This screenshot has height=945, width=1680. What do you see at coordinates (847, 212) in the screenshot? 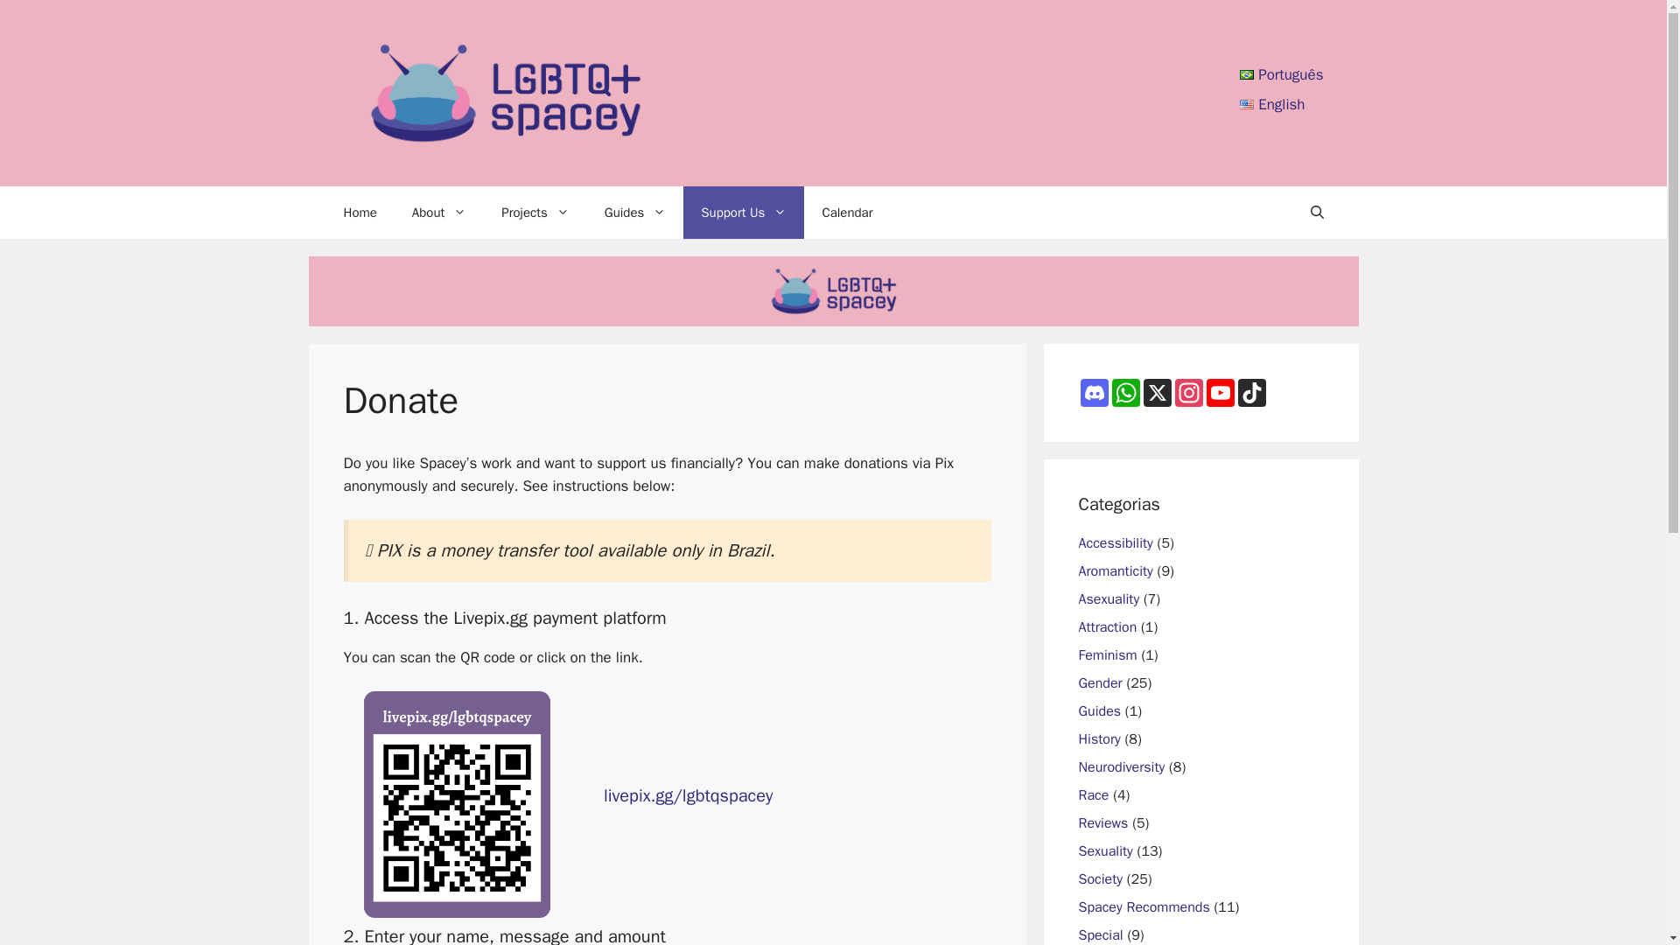
I see `Calendar` at bounding box center [847, 212].